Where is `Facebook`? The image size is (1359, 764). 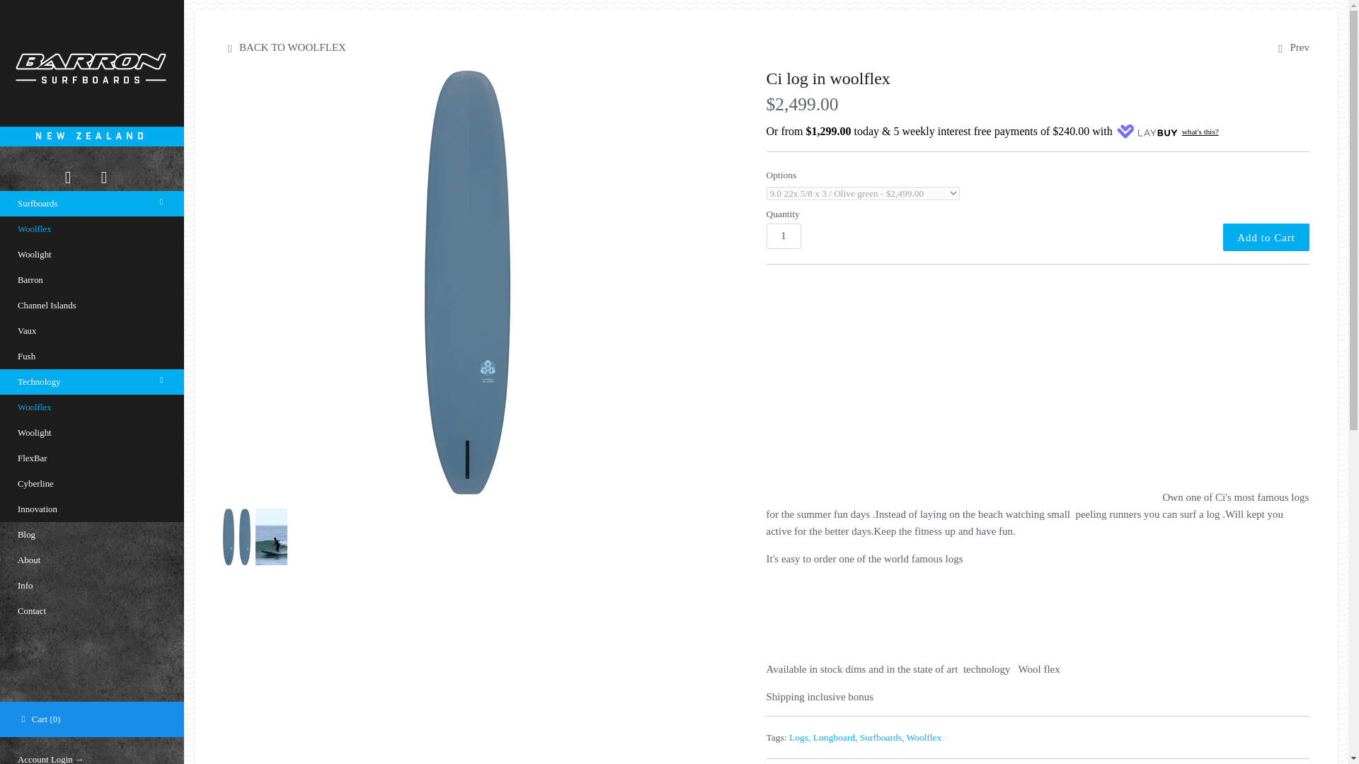 Facebook is located at coordinates (68, 177).